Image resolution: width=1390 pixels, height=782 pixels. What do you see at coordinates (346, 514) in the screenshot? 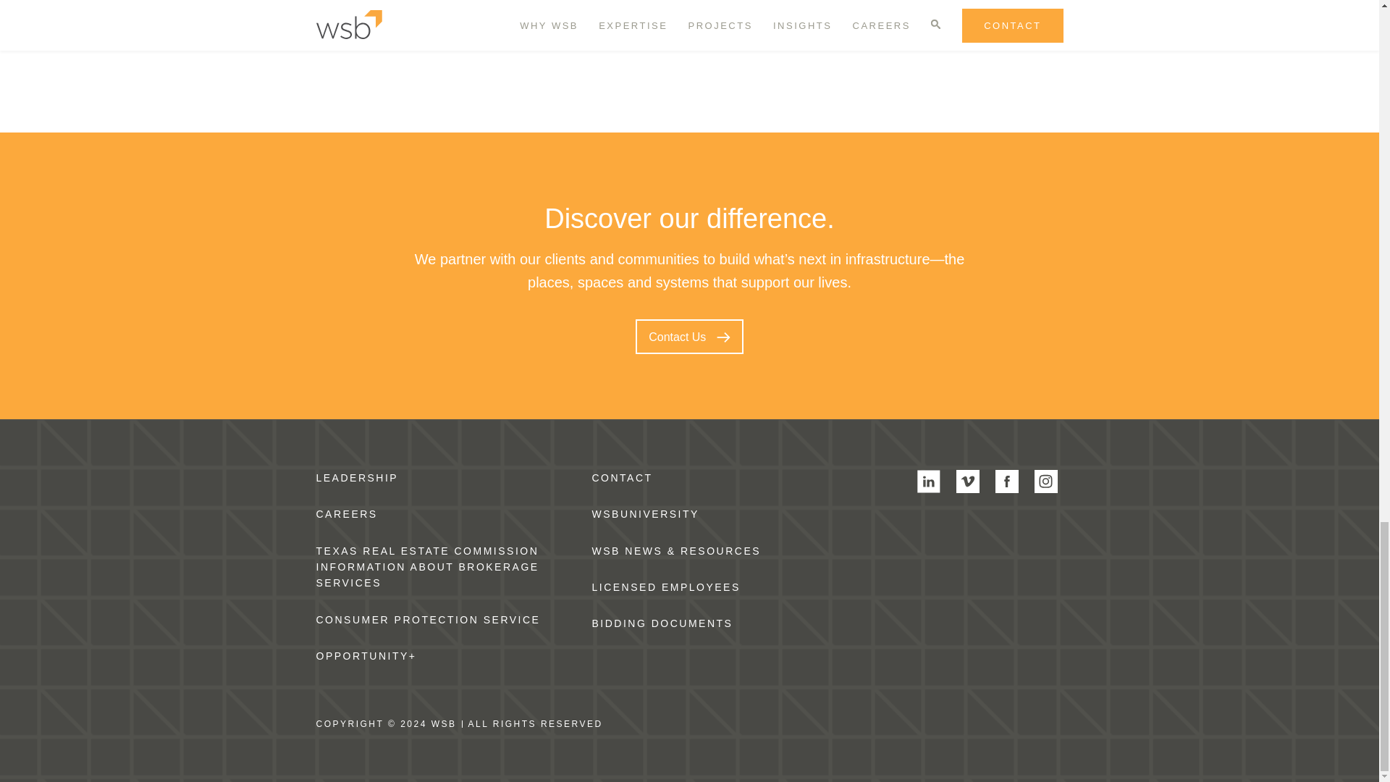
I see `CAREERS` at bounding box center [346, 514].